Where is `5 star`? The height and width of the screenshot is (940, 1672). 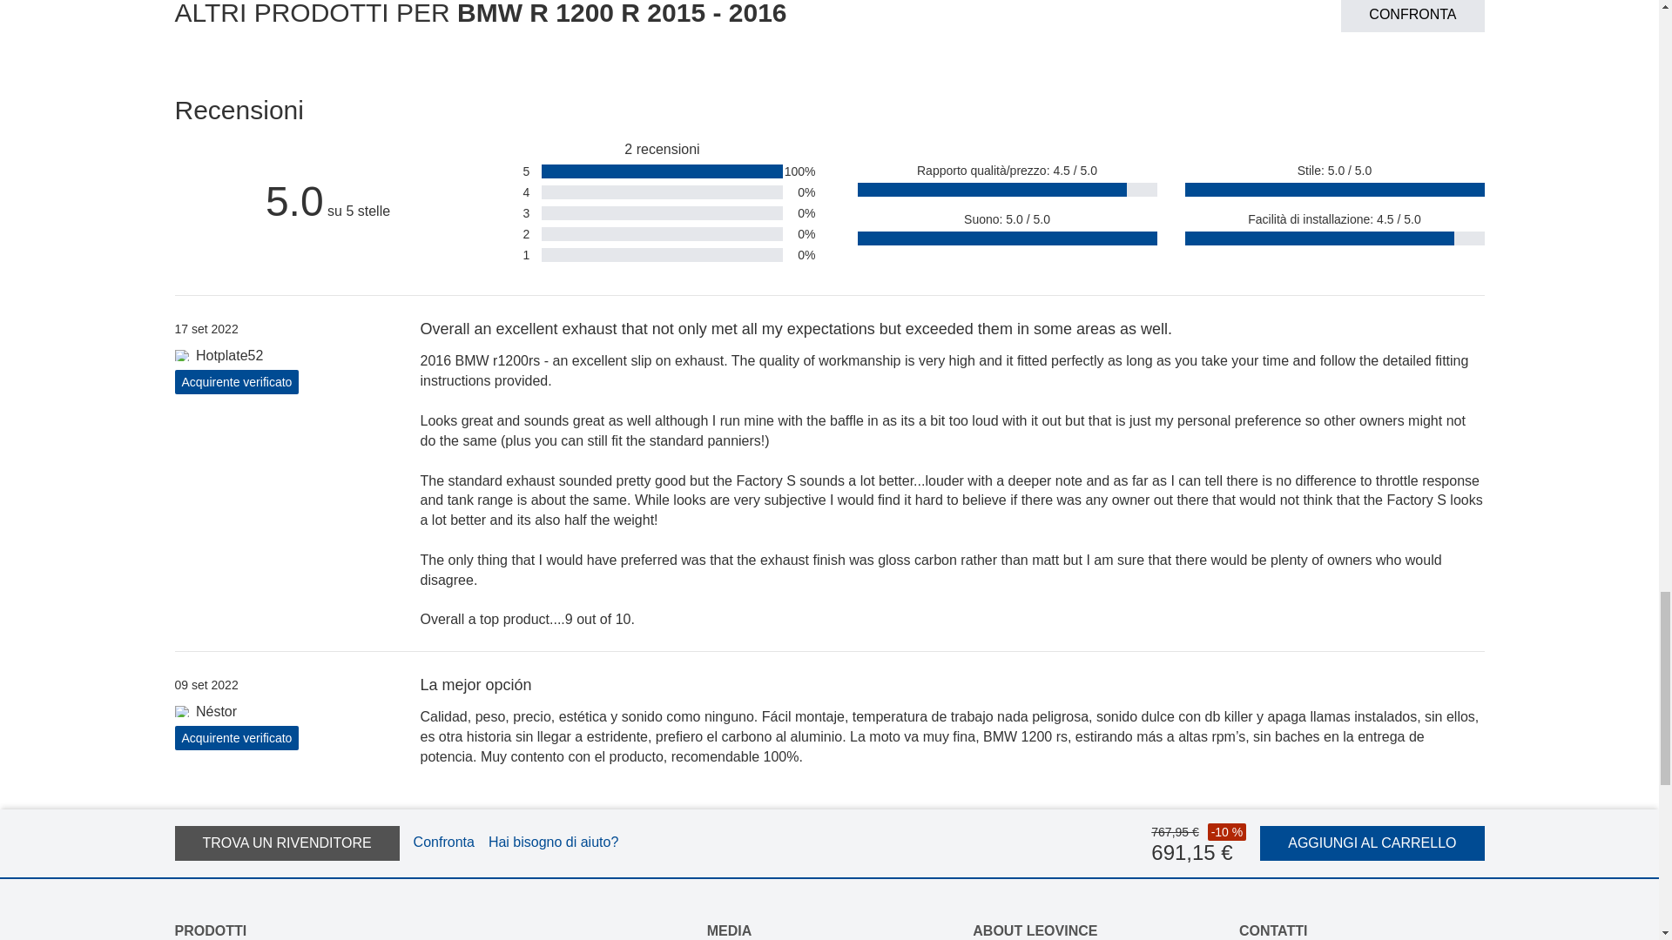
5 star is located at coordinates (513, 171).